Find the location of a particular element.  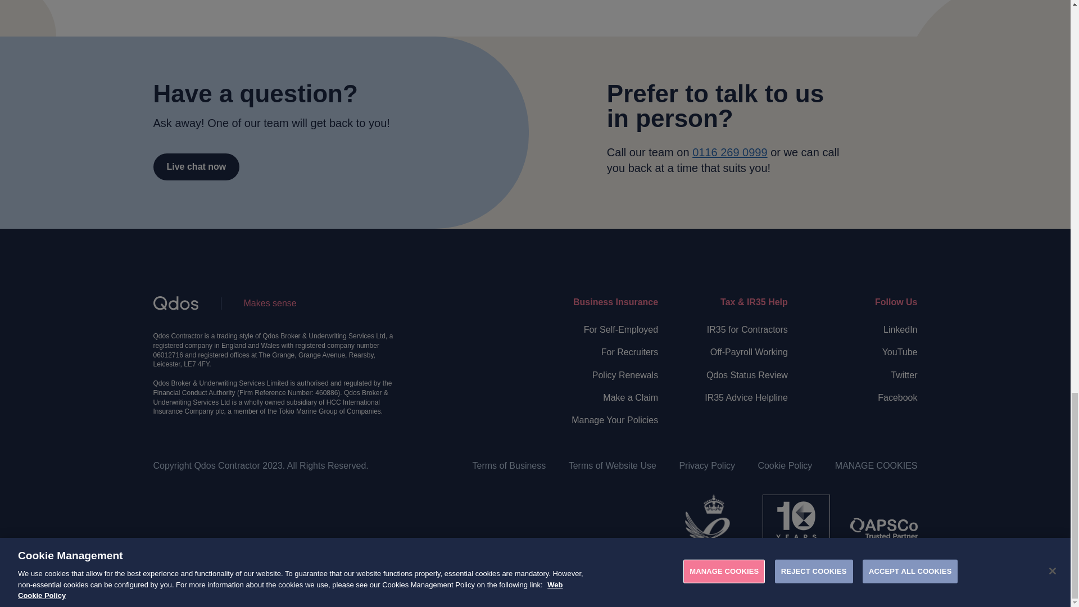

Terms of Business is located at coordinates (509, 465).